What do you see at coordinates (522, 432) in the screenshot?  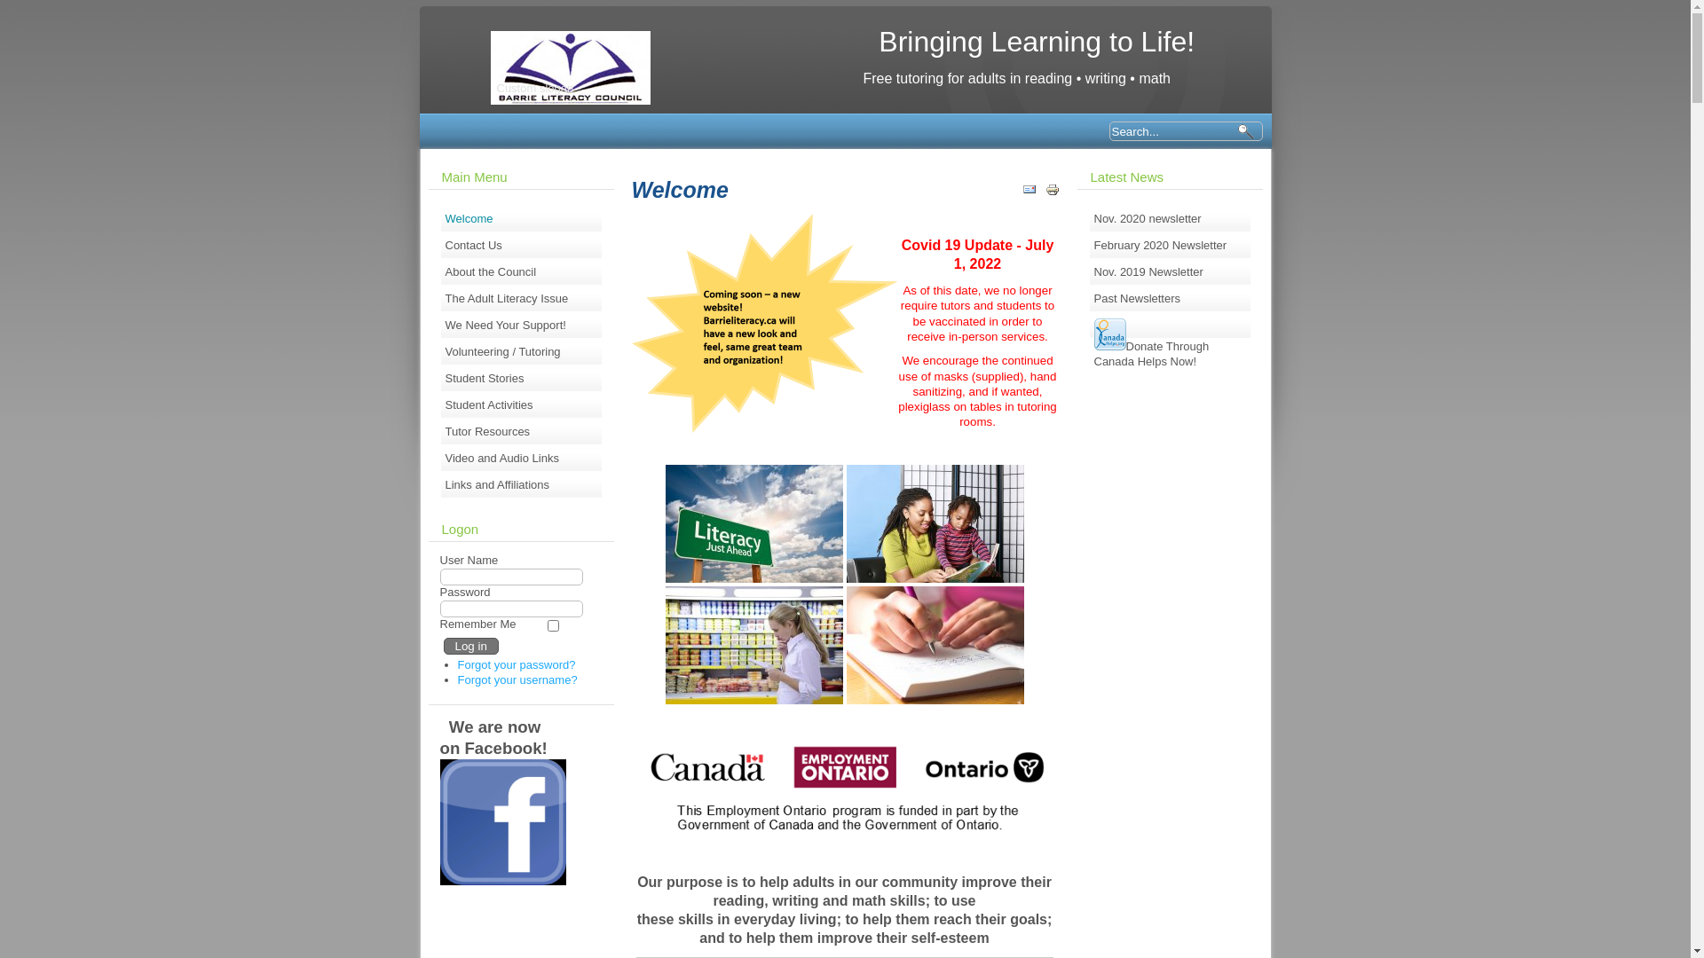 I see `Tutor Resources` at bounding box center [522, 432].